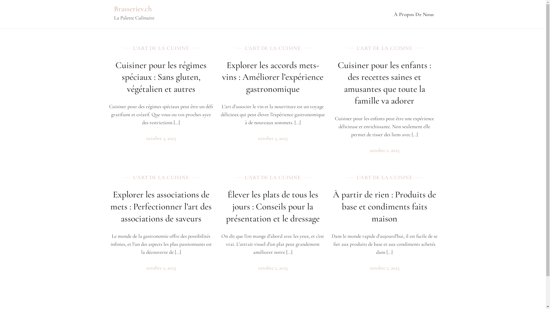 This screenshot has width=550, height=309. What do you see at coordinates (133, 9) in the screenshot?
I see `Brasseriev.ch` at bounding box center [133, 9].